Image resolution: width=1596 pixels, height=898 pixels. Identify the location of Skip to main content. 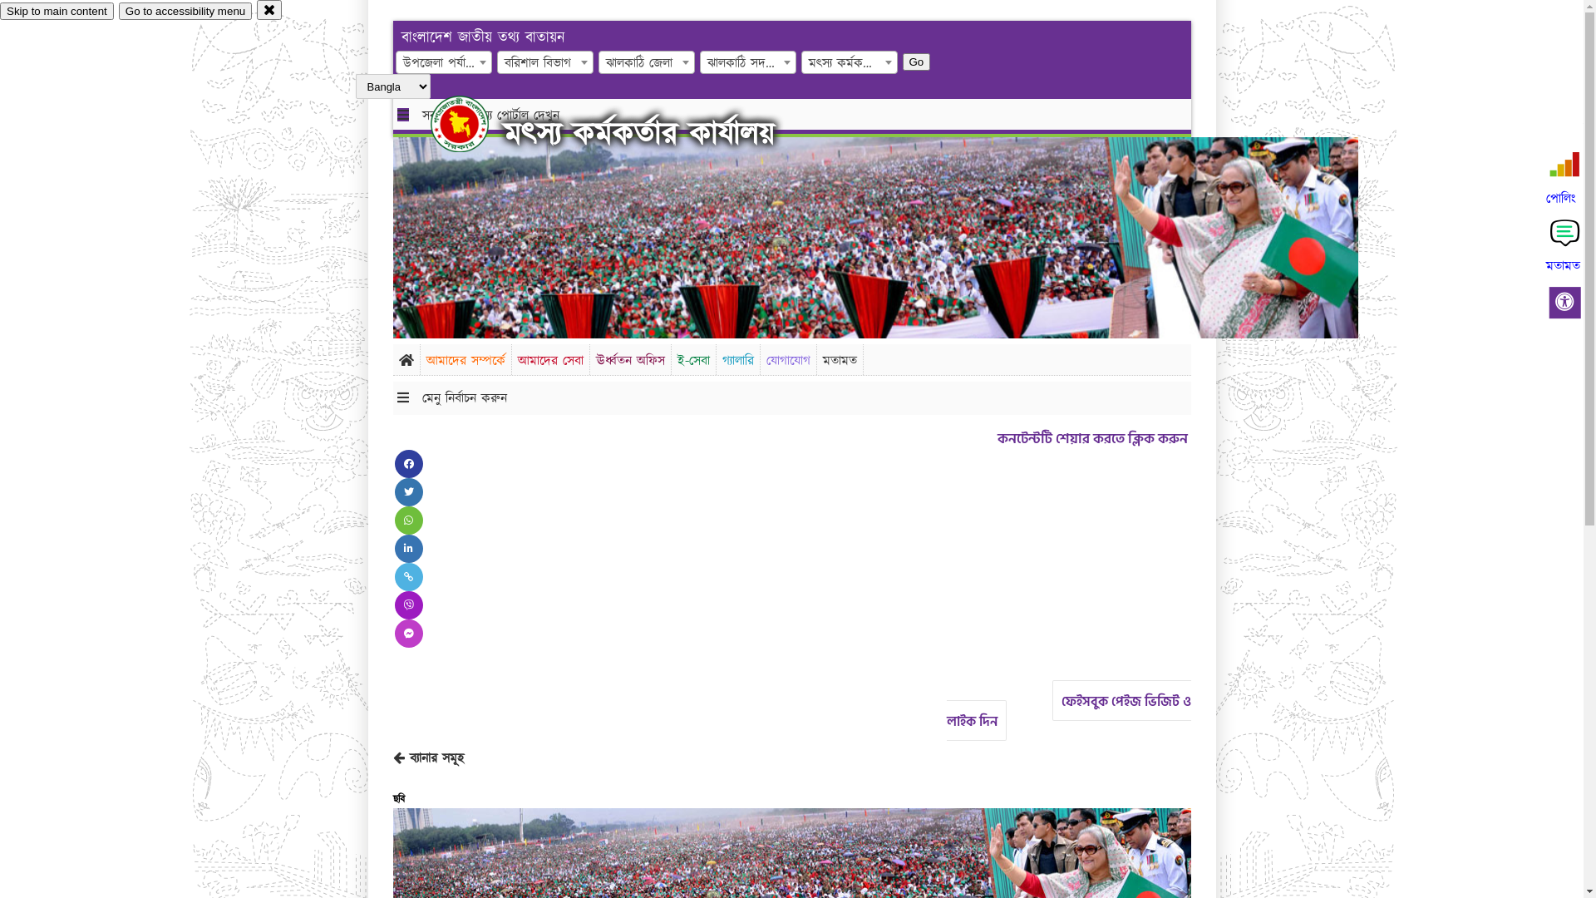
(57, 12).